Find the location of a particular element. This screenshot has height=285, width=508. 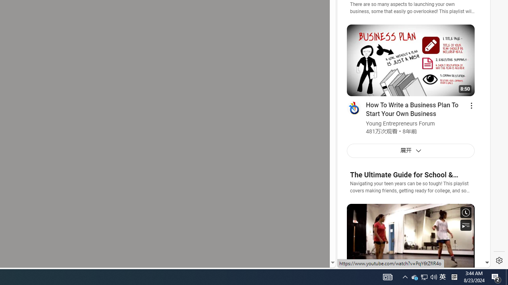

you is located at coordinates (410, 241).